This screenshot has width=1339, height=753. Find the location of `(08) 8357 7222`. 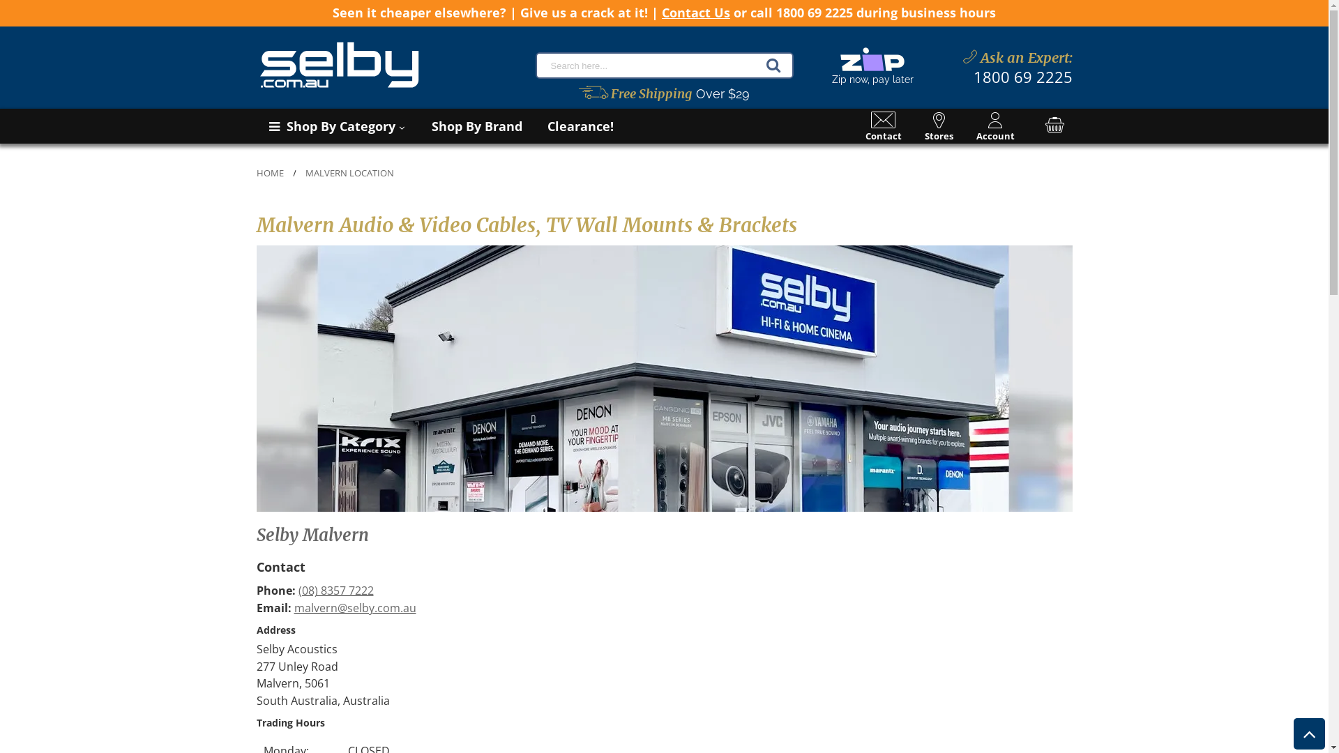

(08) 8357 7222 is located at coordinates (336, 591).